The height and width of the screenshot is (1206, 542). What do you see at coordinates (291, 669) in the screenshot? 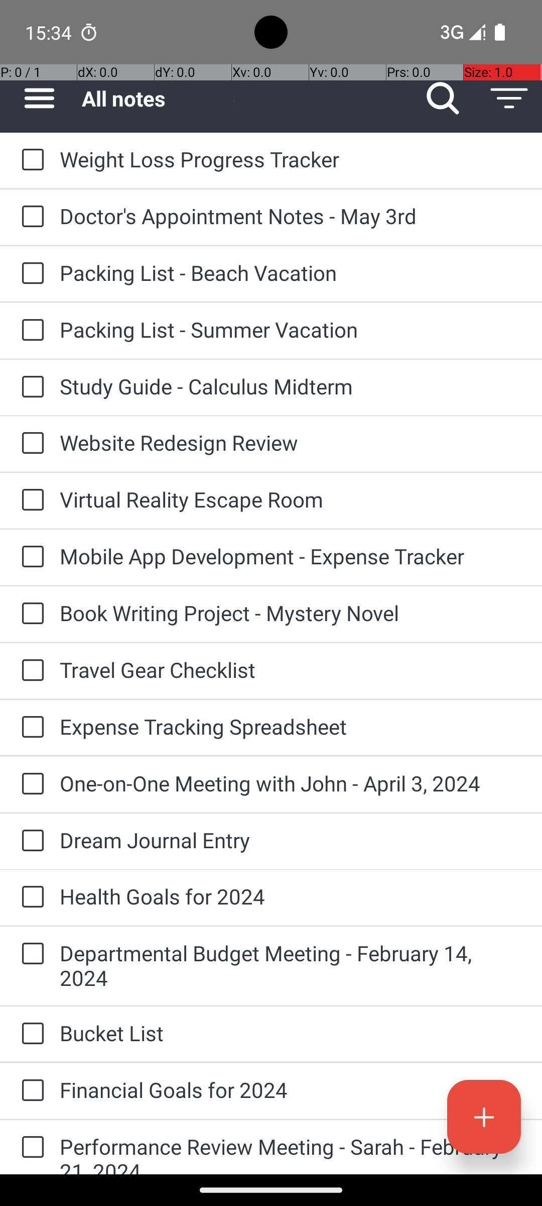
I see `Travel Gear Checklist` at bounding box center [291, 669].